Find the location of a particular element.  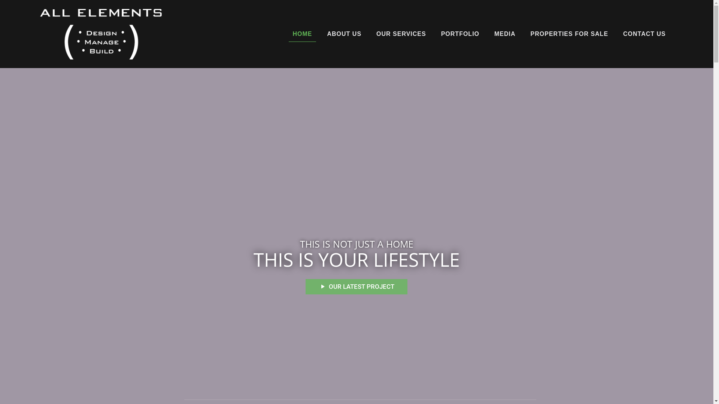

All Elements is located at coordinates (101, 34).